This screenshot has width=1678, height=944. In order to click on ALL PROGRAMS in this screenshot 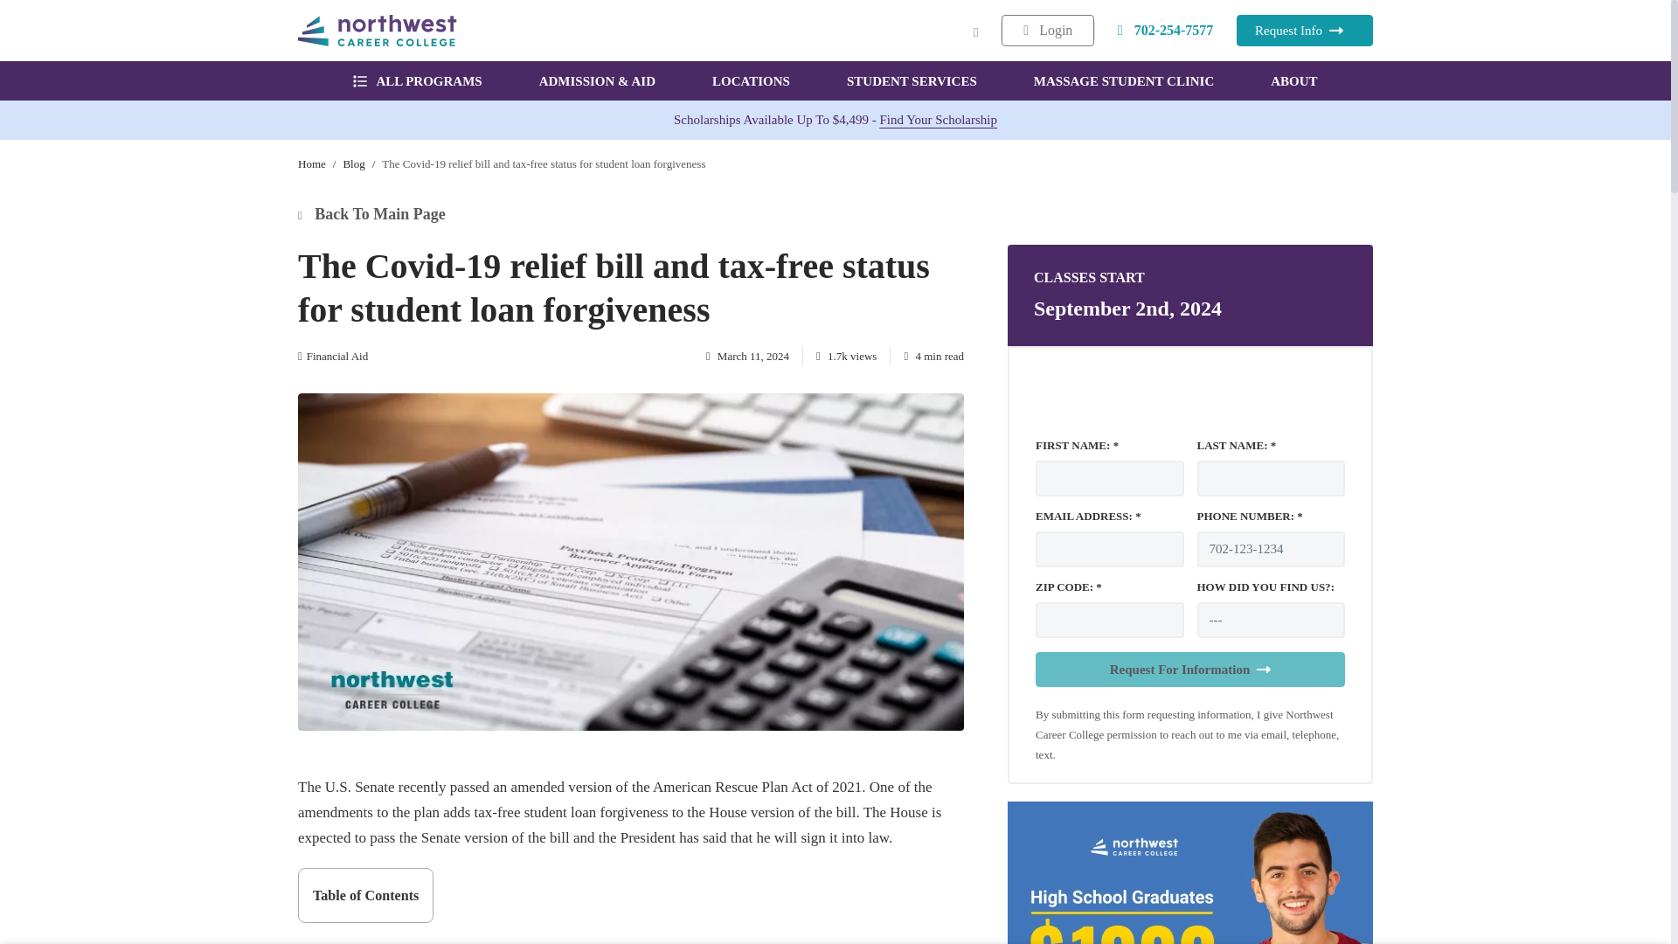, I will do `click(418, 80)`.